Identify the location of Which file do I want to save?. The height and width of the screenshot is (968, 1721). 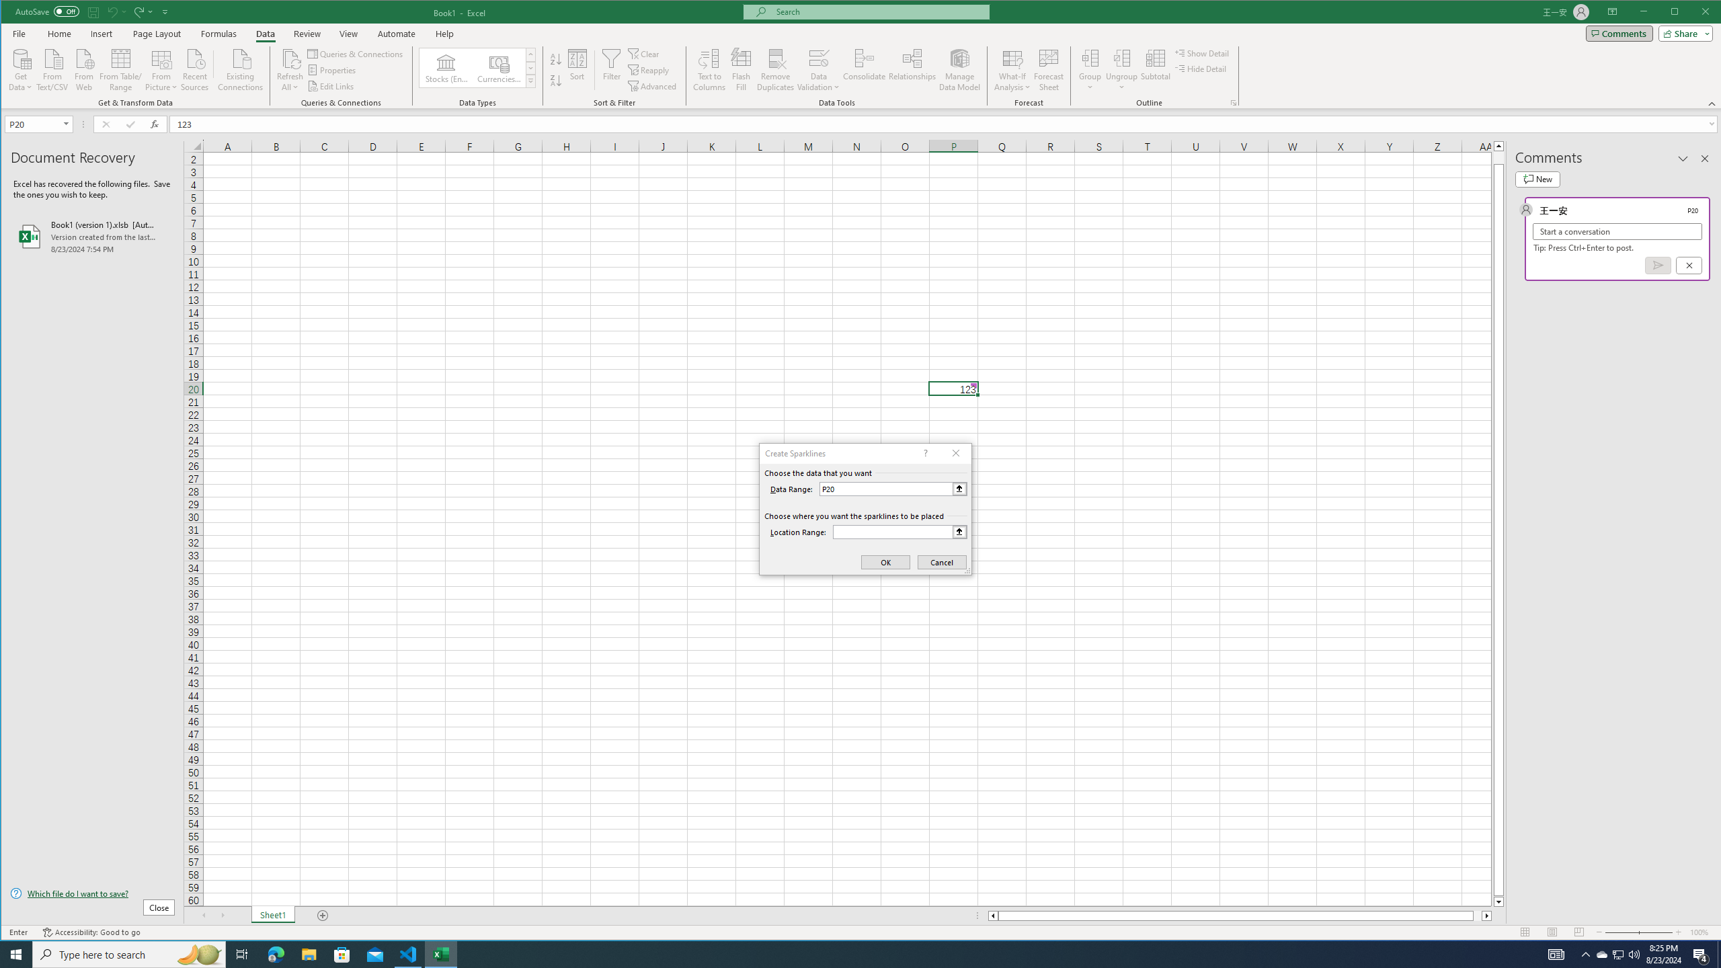
(93, 893).